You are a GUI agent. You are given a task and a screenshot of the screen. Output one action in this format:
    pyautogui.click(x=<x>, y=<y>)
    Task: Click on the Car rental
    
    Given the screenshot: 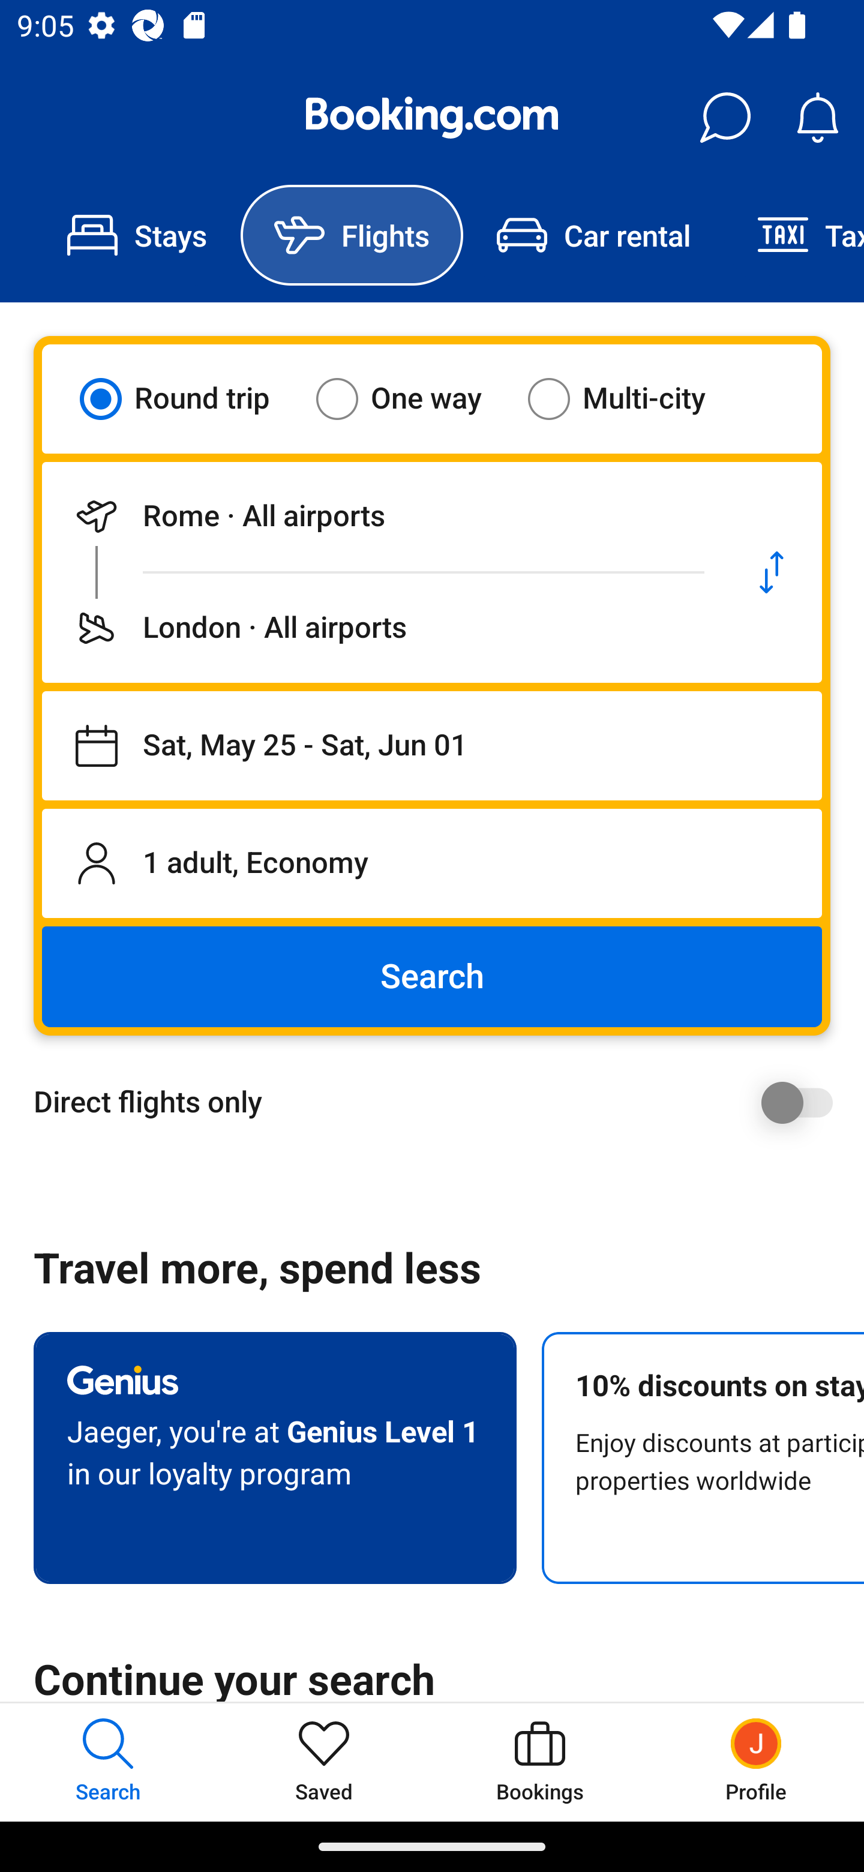 What is the action you would take?
    pyautogui.click(x=593, y=235)
    